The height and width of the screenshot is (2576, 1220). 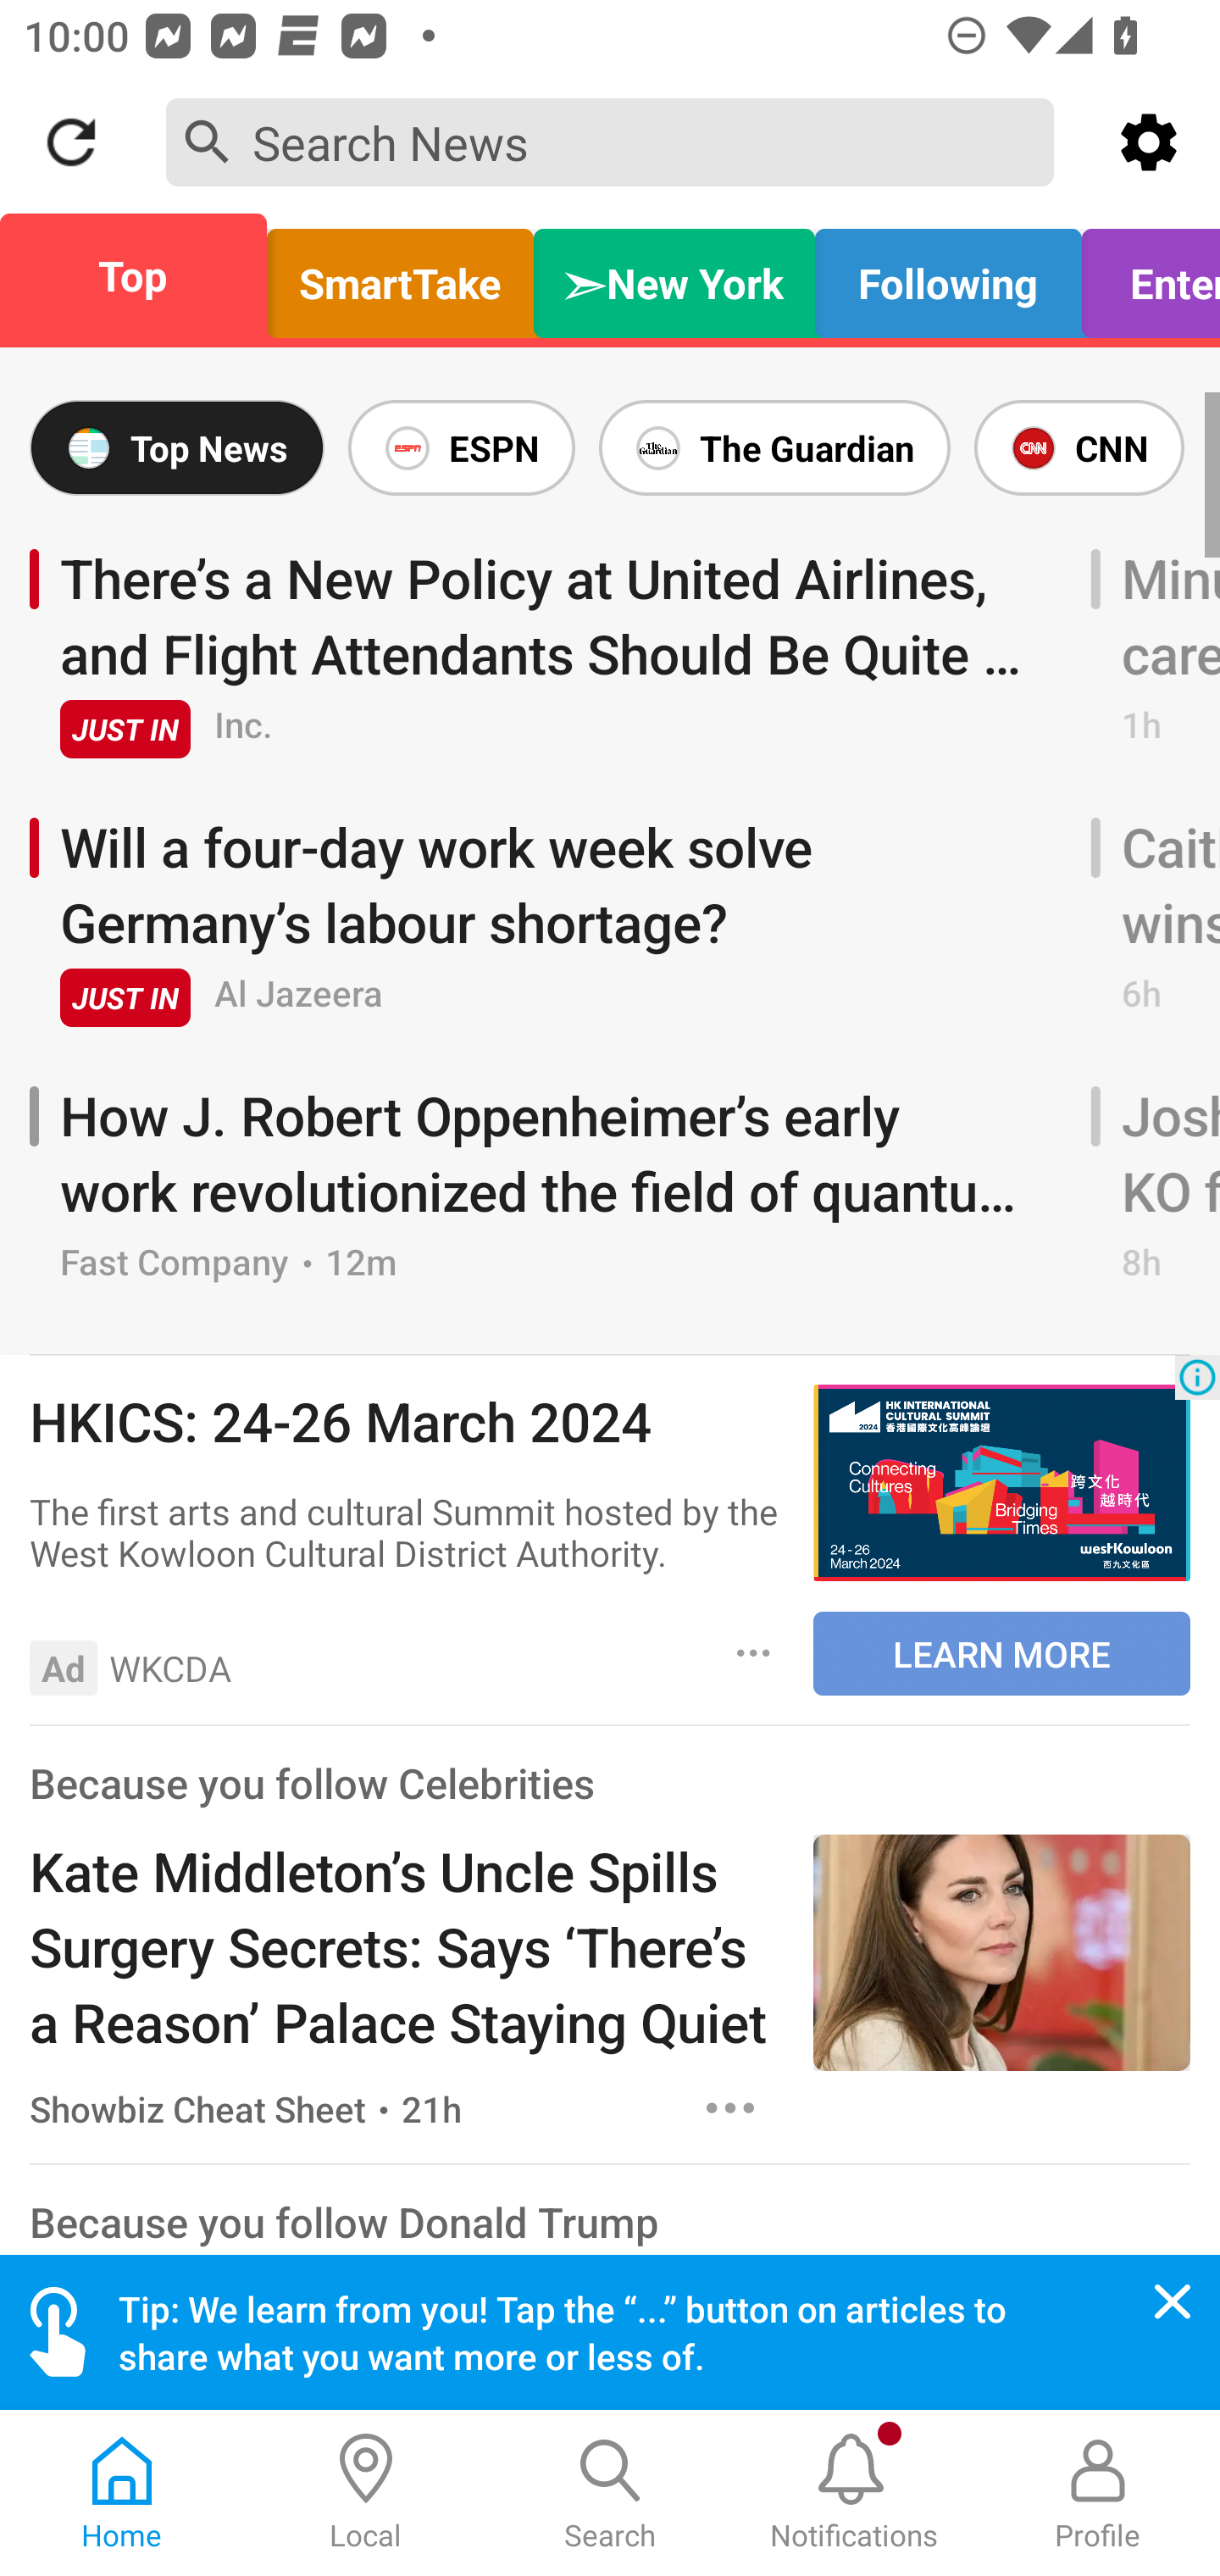 What do you see at coordinates (366, 2493) in the screenshot?
I see `Local` at bounding box center [366, 2493].